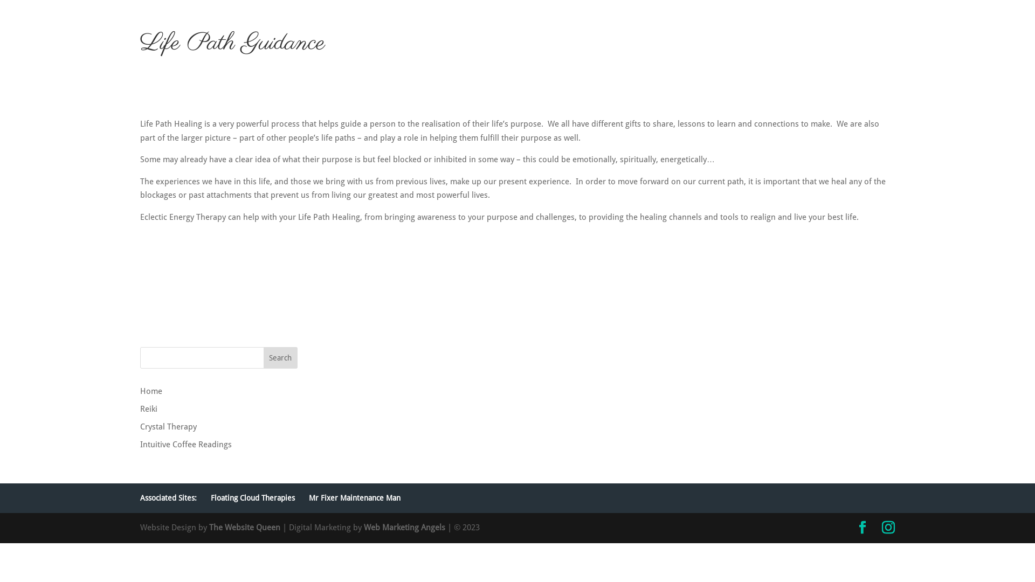  What do you see at coordinates (355, 498) in the screenshot?
I see `Mr Fixer Maintenance Man` at bounding box center [355, 498].